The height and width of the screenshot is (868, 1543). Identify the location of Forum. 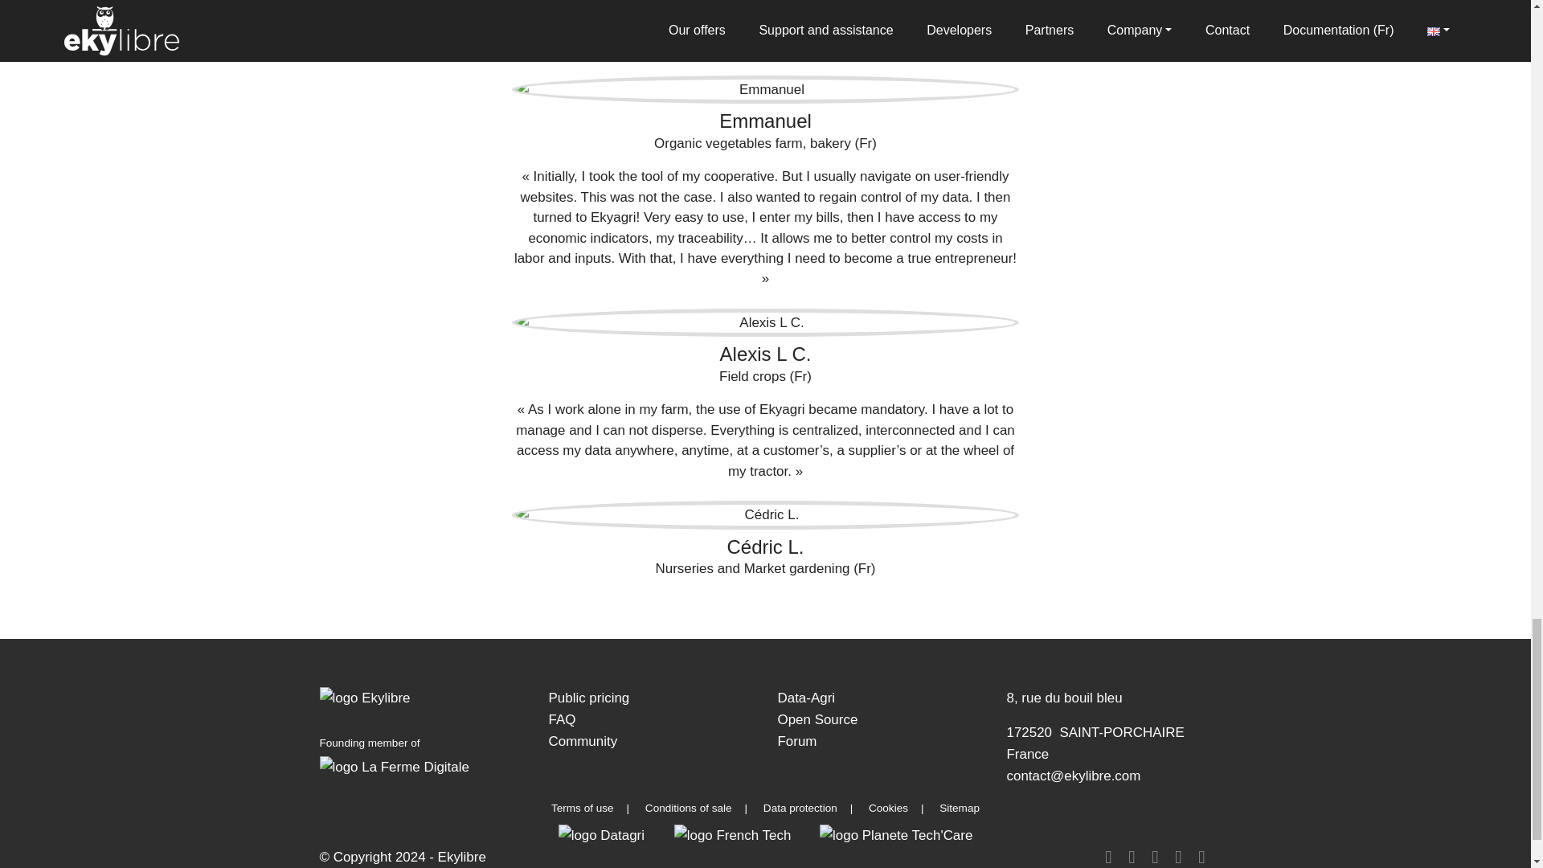
(797, 741).